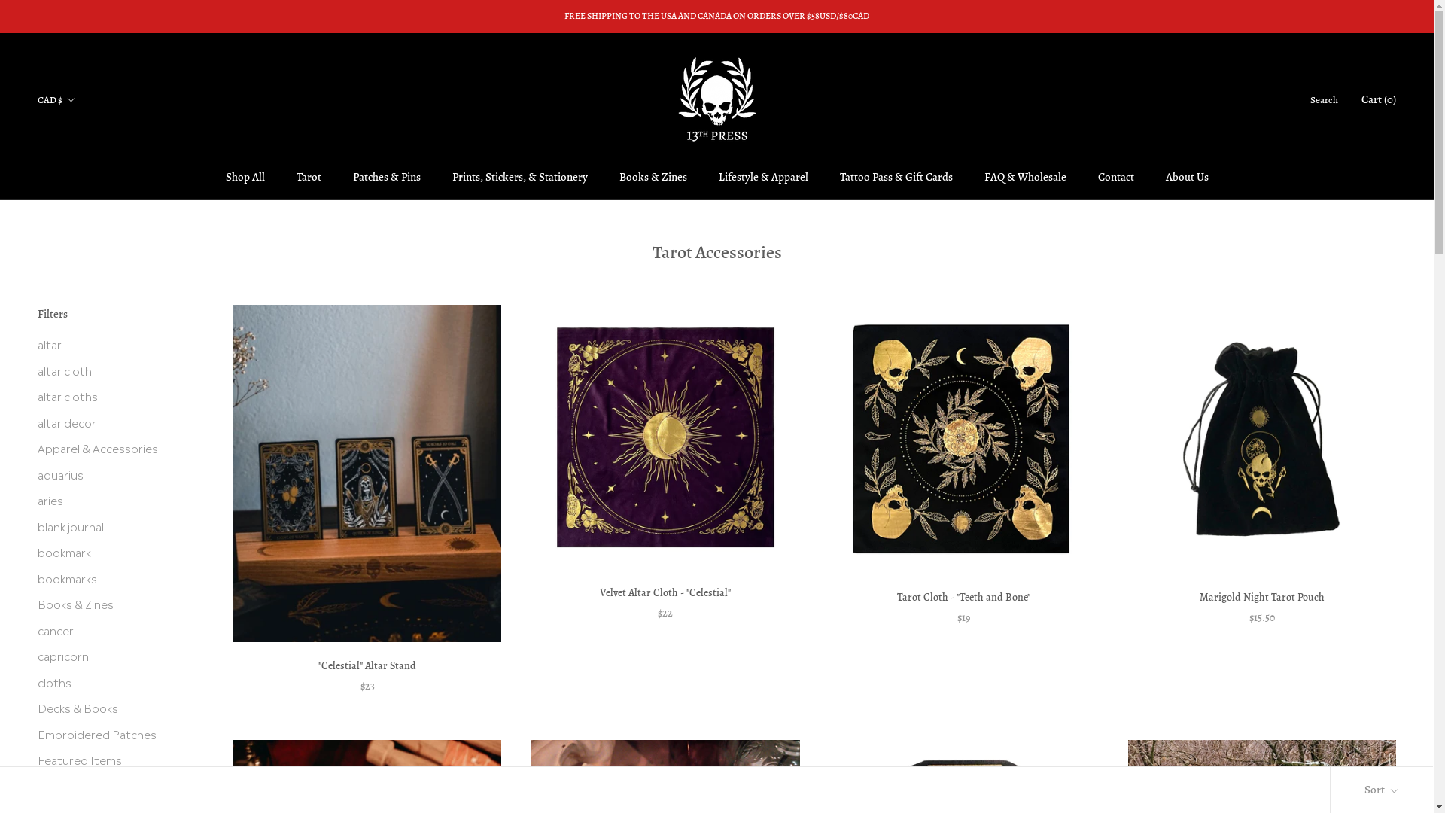  What do you see at coordinates (113, 708) in the screenshot?
I see `Decks & Books` at bounding box center [113, 708].